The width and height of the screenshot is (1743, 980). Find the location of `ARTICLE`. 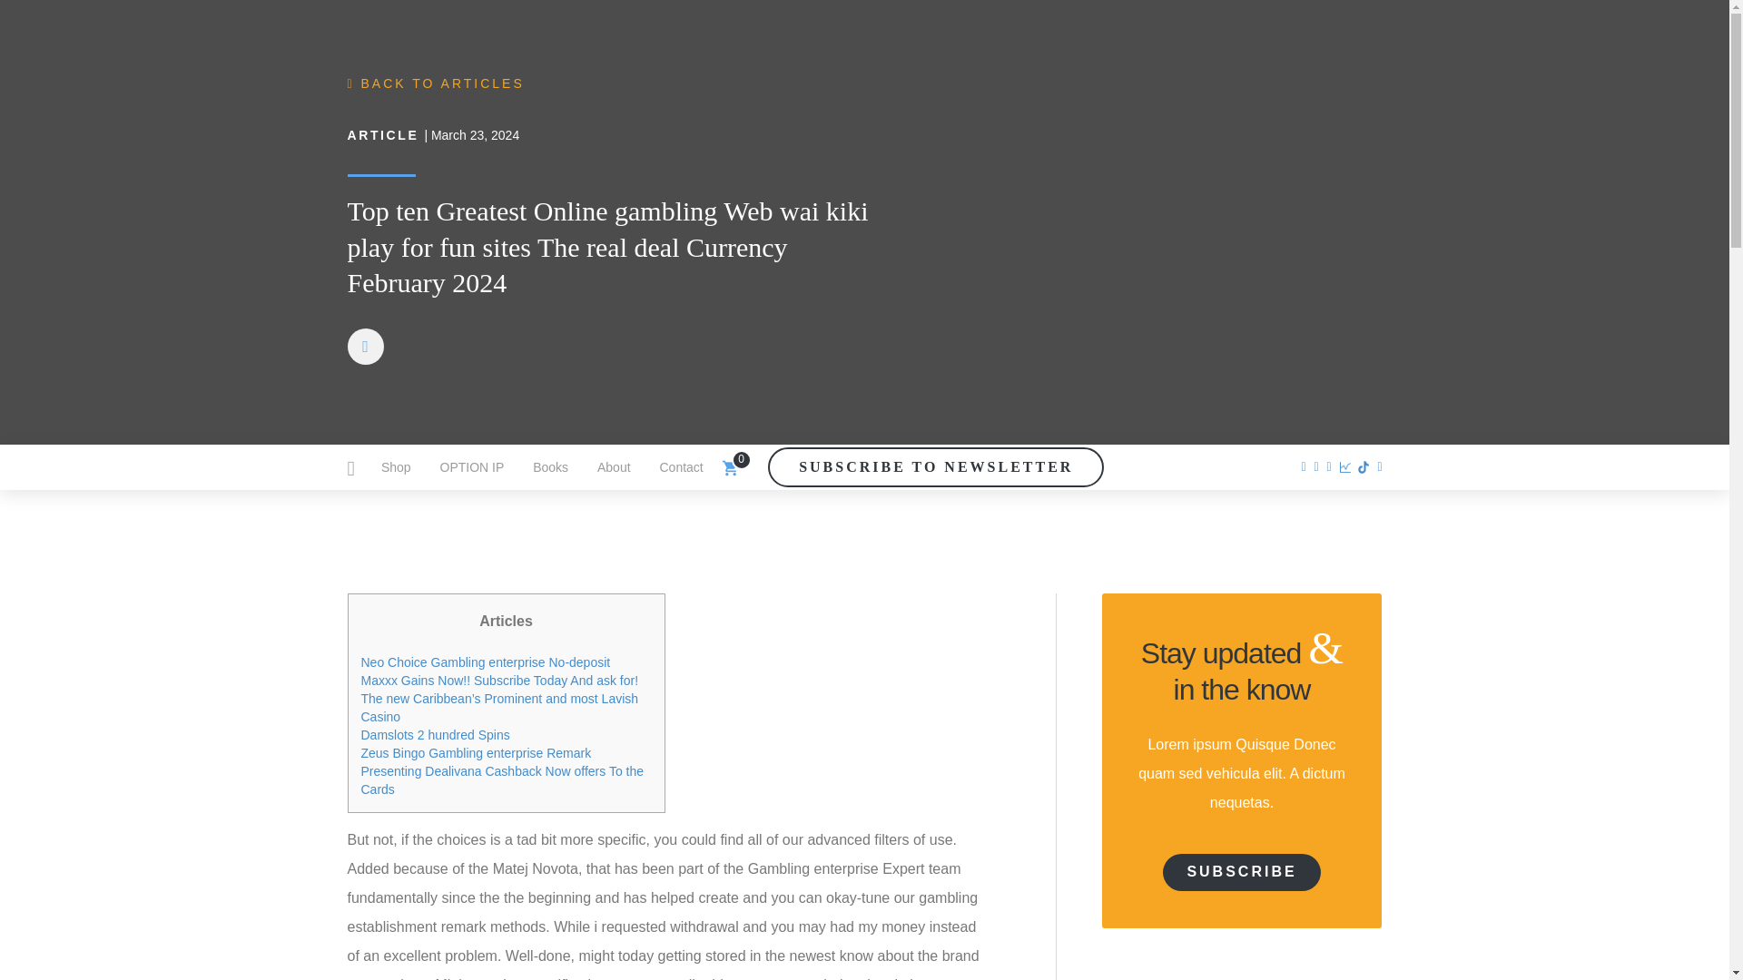

ARTICLE is located at coordinates (382, 134).